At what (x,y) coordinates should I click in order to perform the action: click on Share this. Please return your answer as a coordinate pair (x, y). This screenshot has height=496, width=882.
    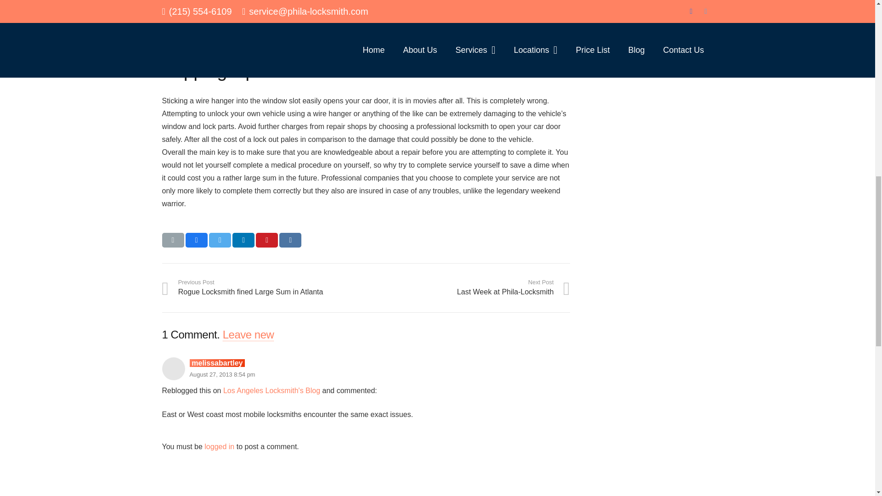
    Looking at the image, I should click on (196, 240).